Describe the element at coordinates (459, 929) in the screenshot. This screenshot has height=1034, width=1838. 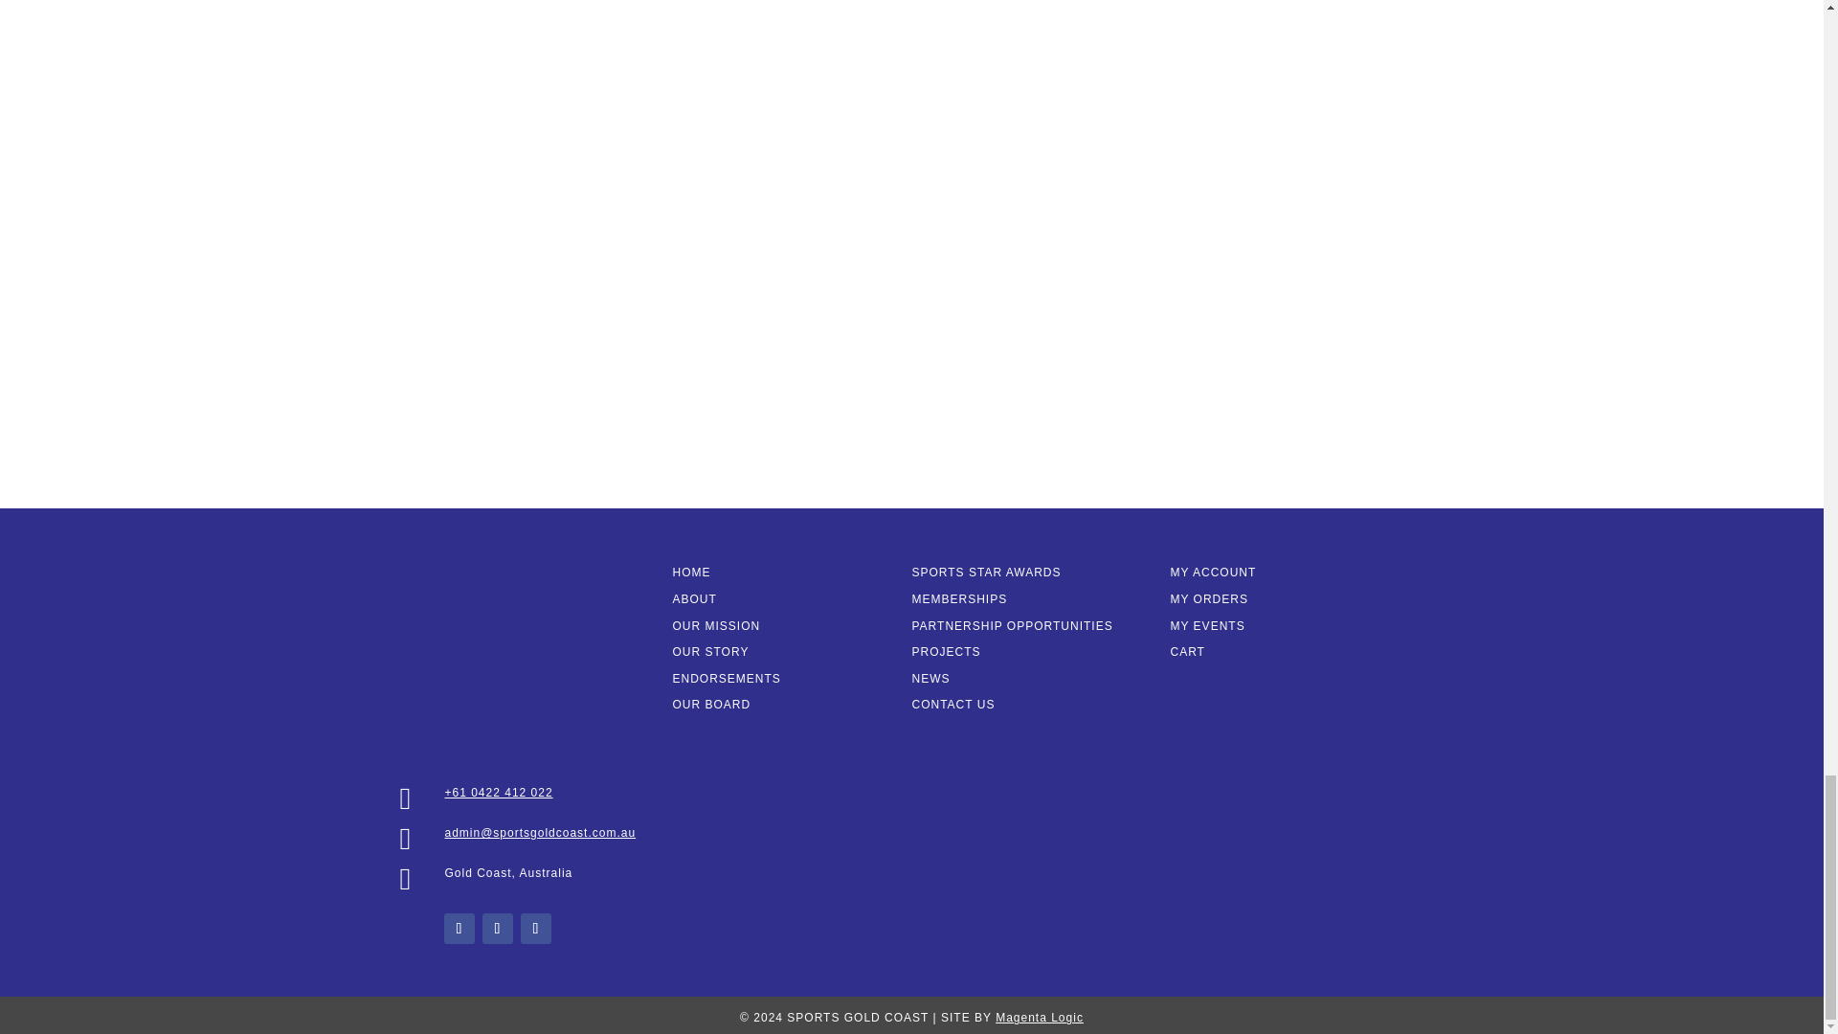
I see `Follow on Facebook` at that location.